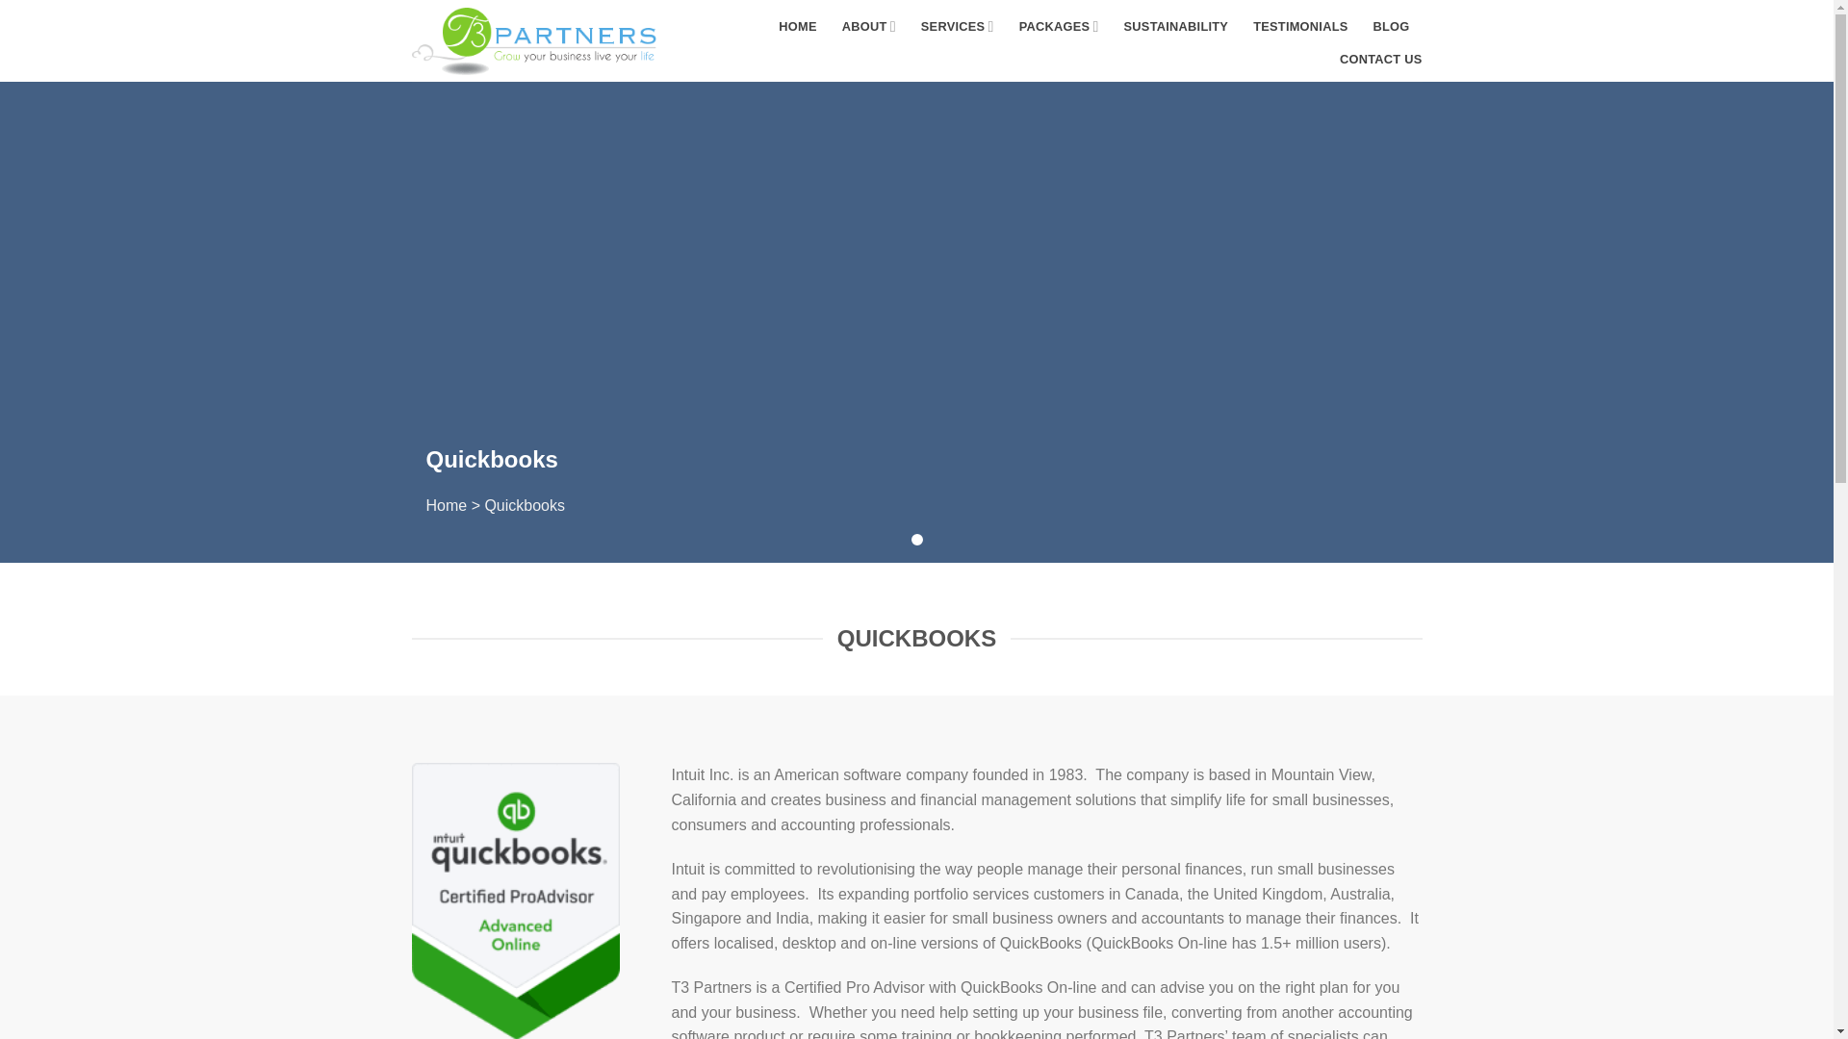  What do you see at coordinates (797, 26) in the screenshot?
I see `HOME` at bounding box center [797, 26].